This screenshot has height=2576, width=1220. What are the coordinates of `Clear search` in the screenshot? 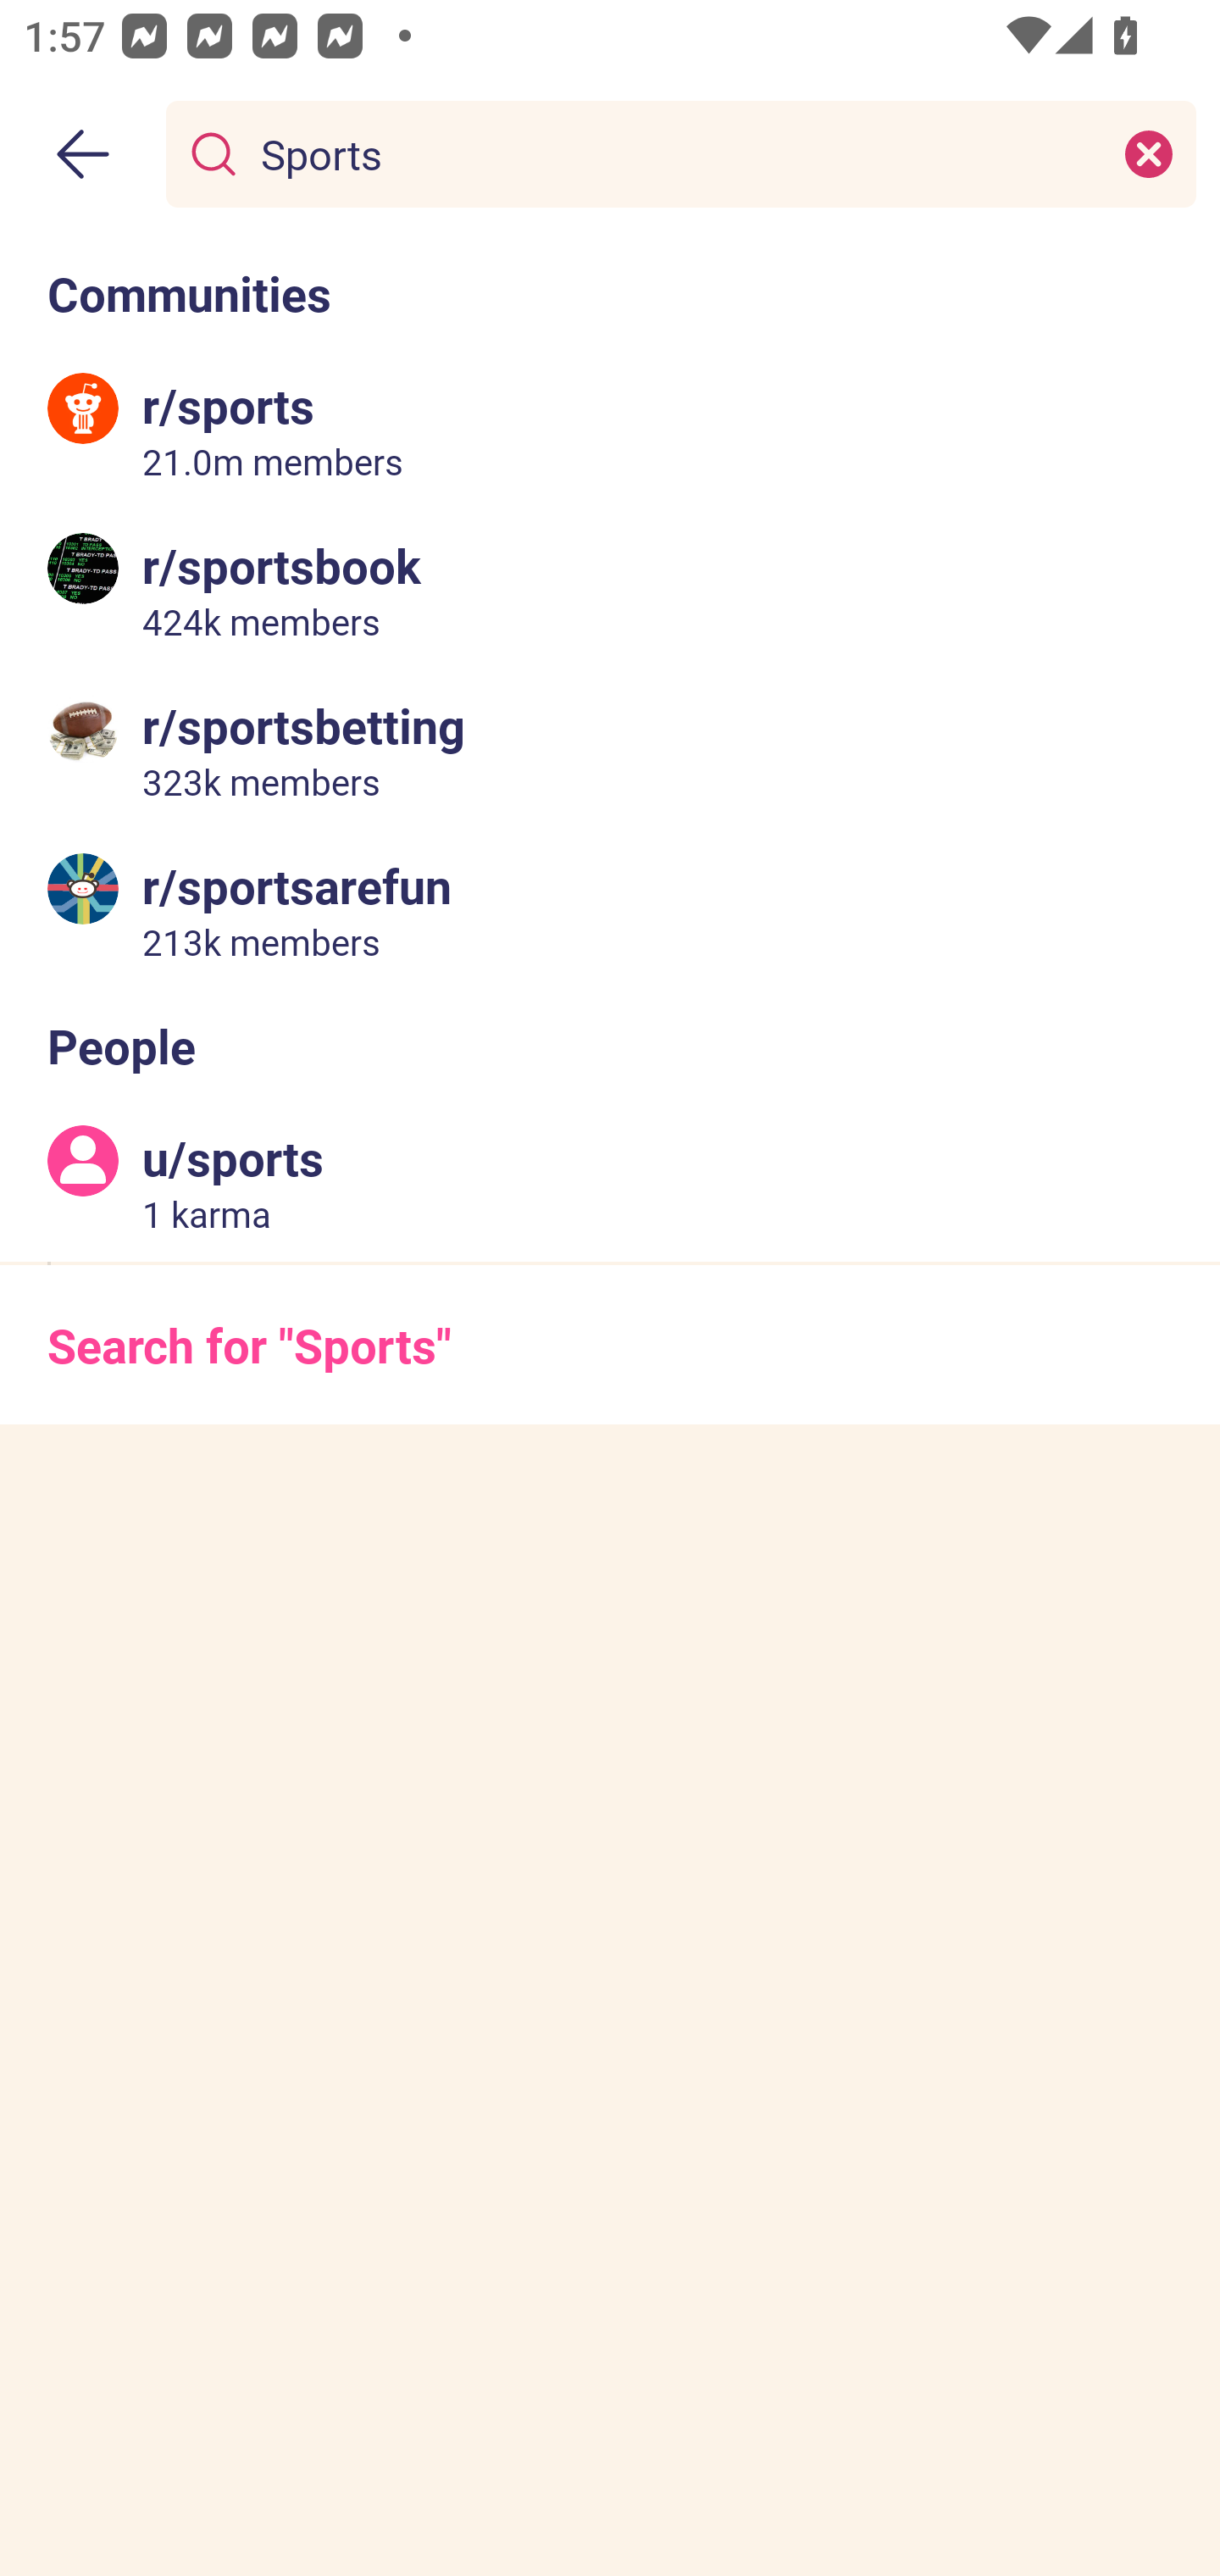 It's located at (1149, 153).